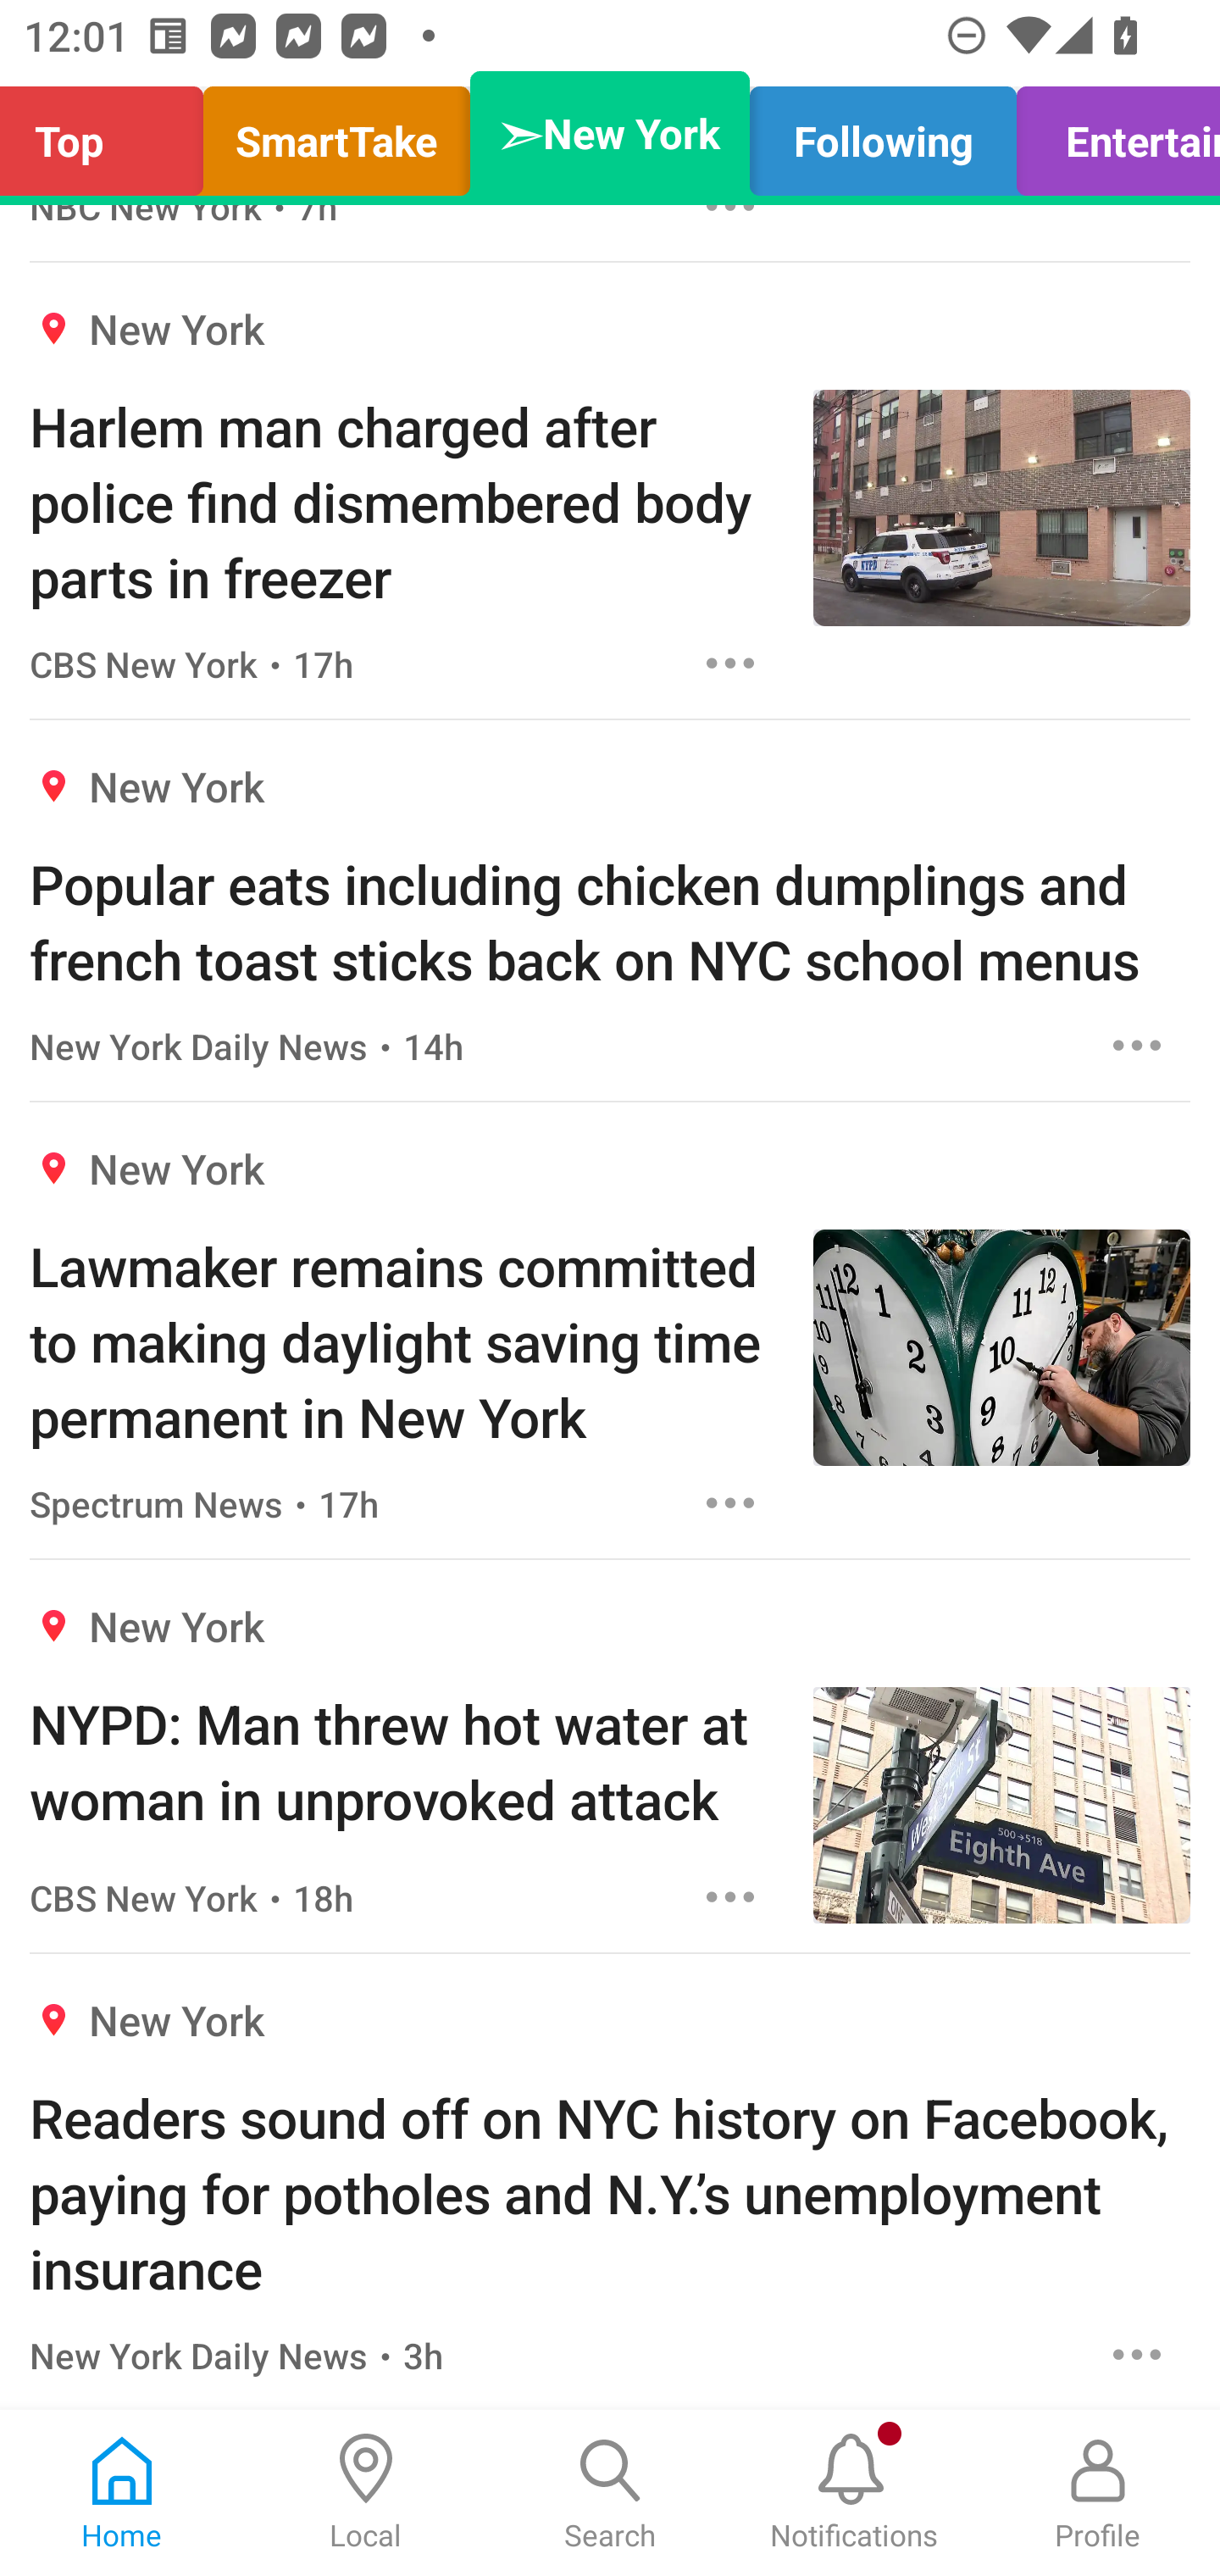  What do you see at coordinates (610, 134) in the screenshot?
I see `➣New York` at bounding box center [610, 134].